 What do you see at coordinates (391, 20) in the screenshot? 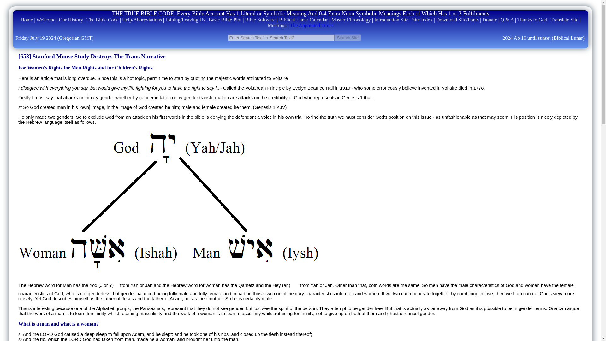
I see `Introduction Site` at bounding box center [391, 20].